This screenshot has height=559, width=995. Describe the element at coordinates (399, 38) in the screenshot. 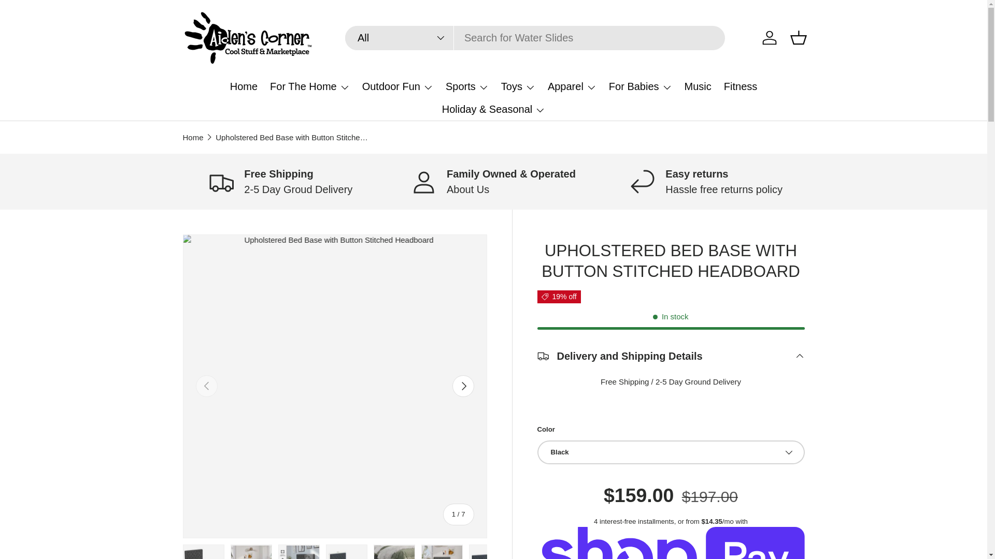

I see `All` at that location.